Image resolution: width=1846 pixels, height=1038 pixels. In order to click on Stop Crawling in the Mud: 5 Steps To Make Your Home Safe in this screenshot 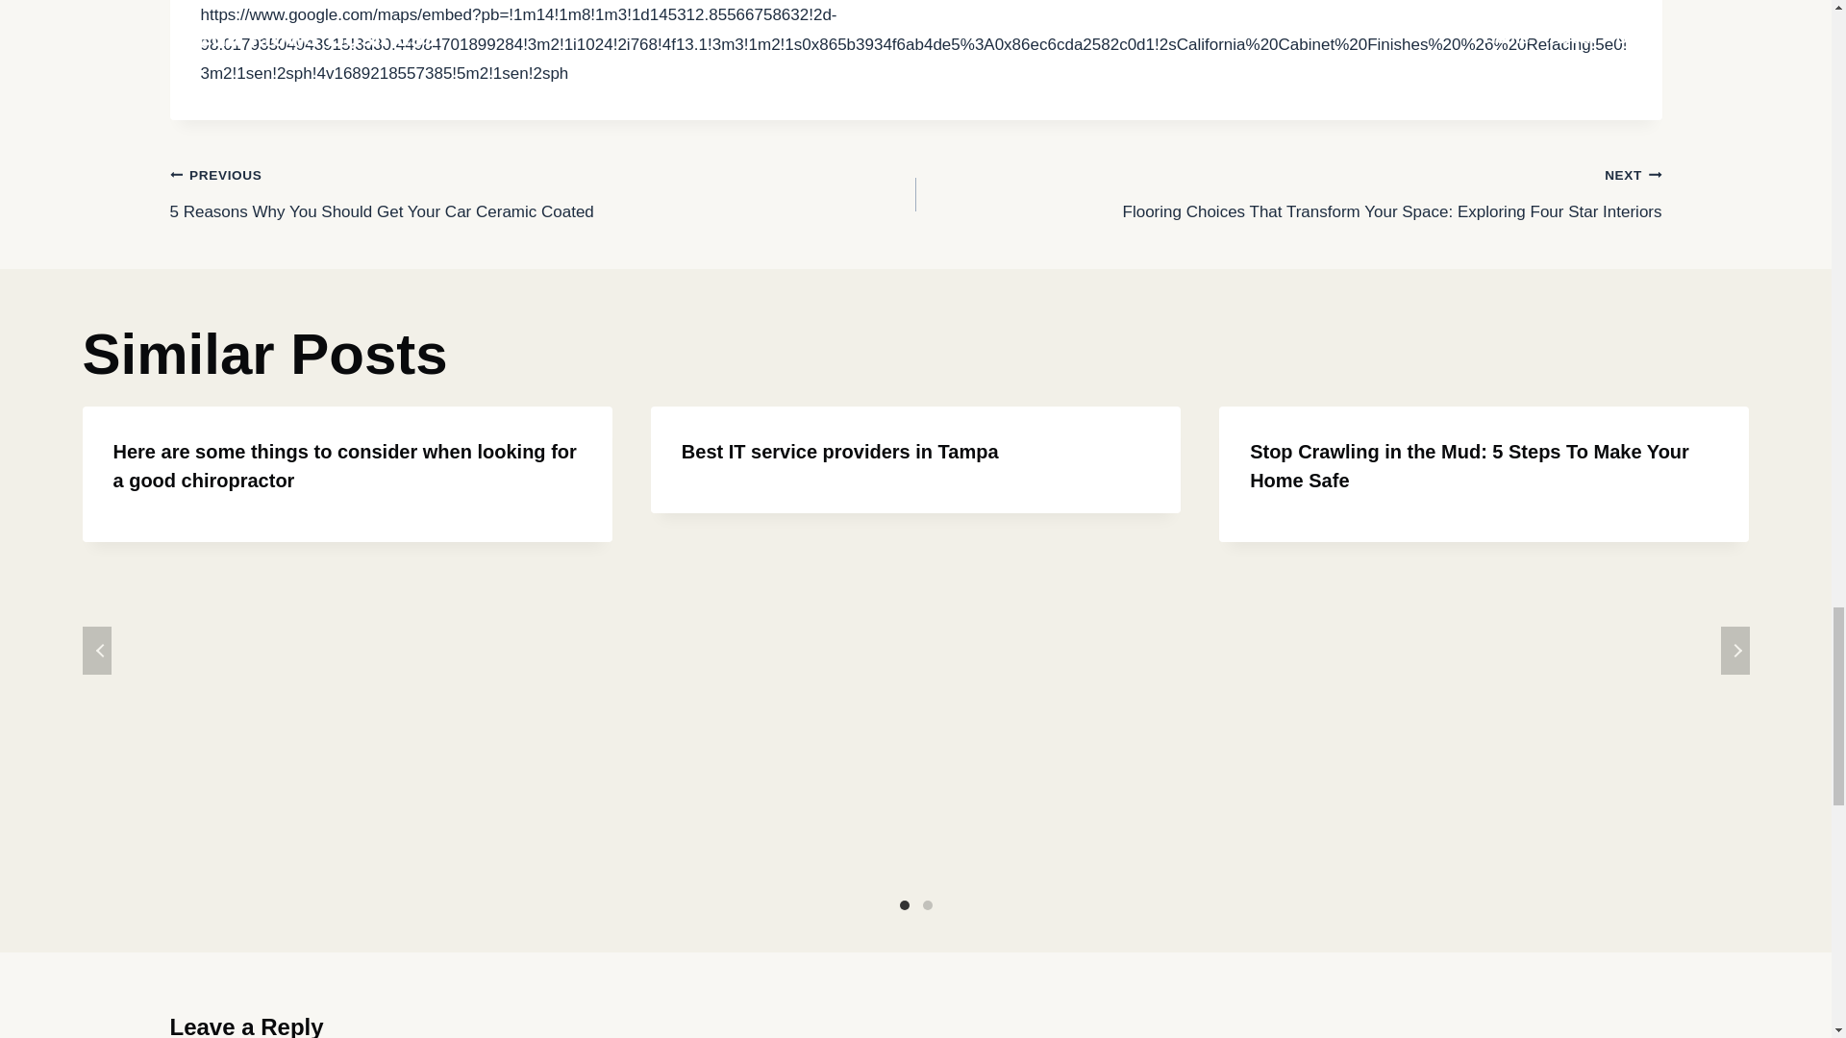, I will do `click(1469, 465)`.